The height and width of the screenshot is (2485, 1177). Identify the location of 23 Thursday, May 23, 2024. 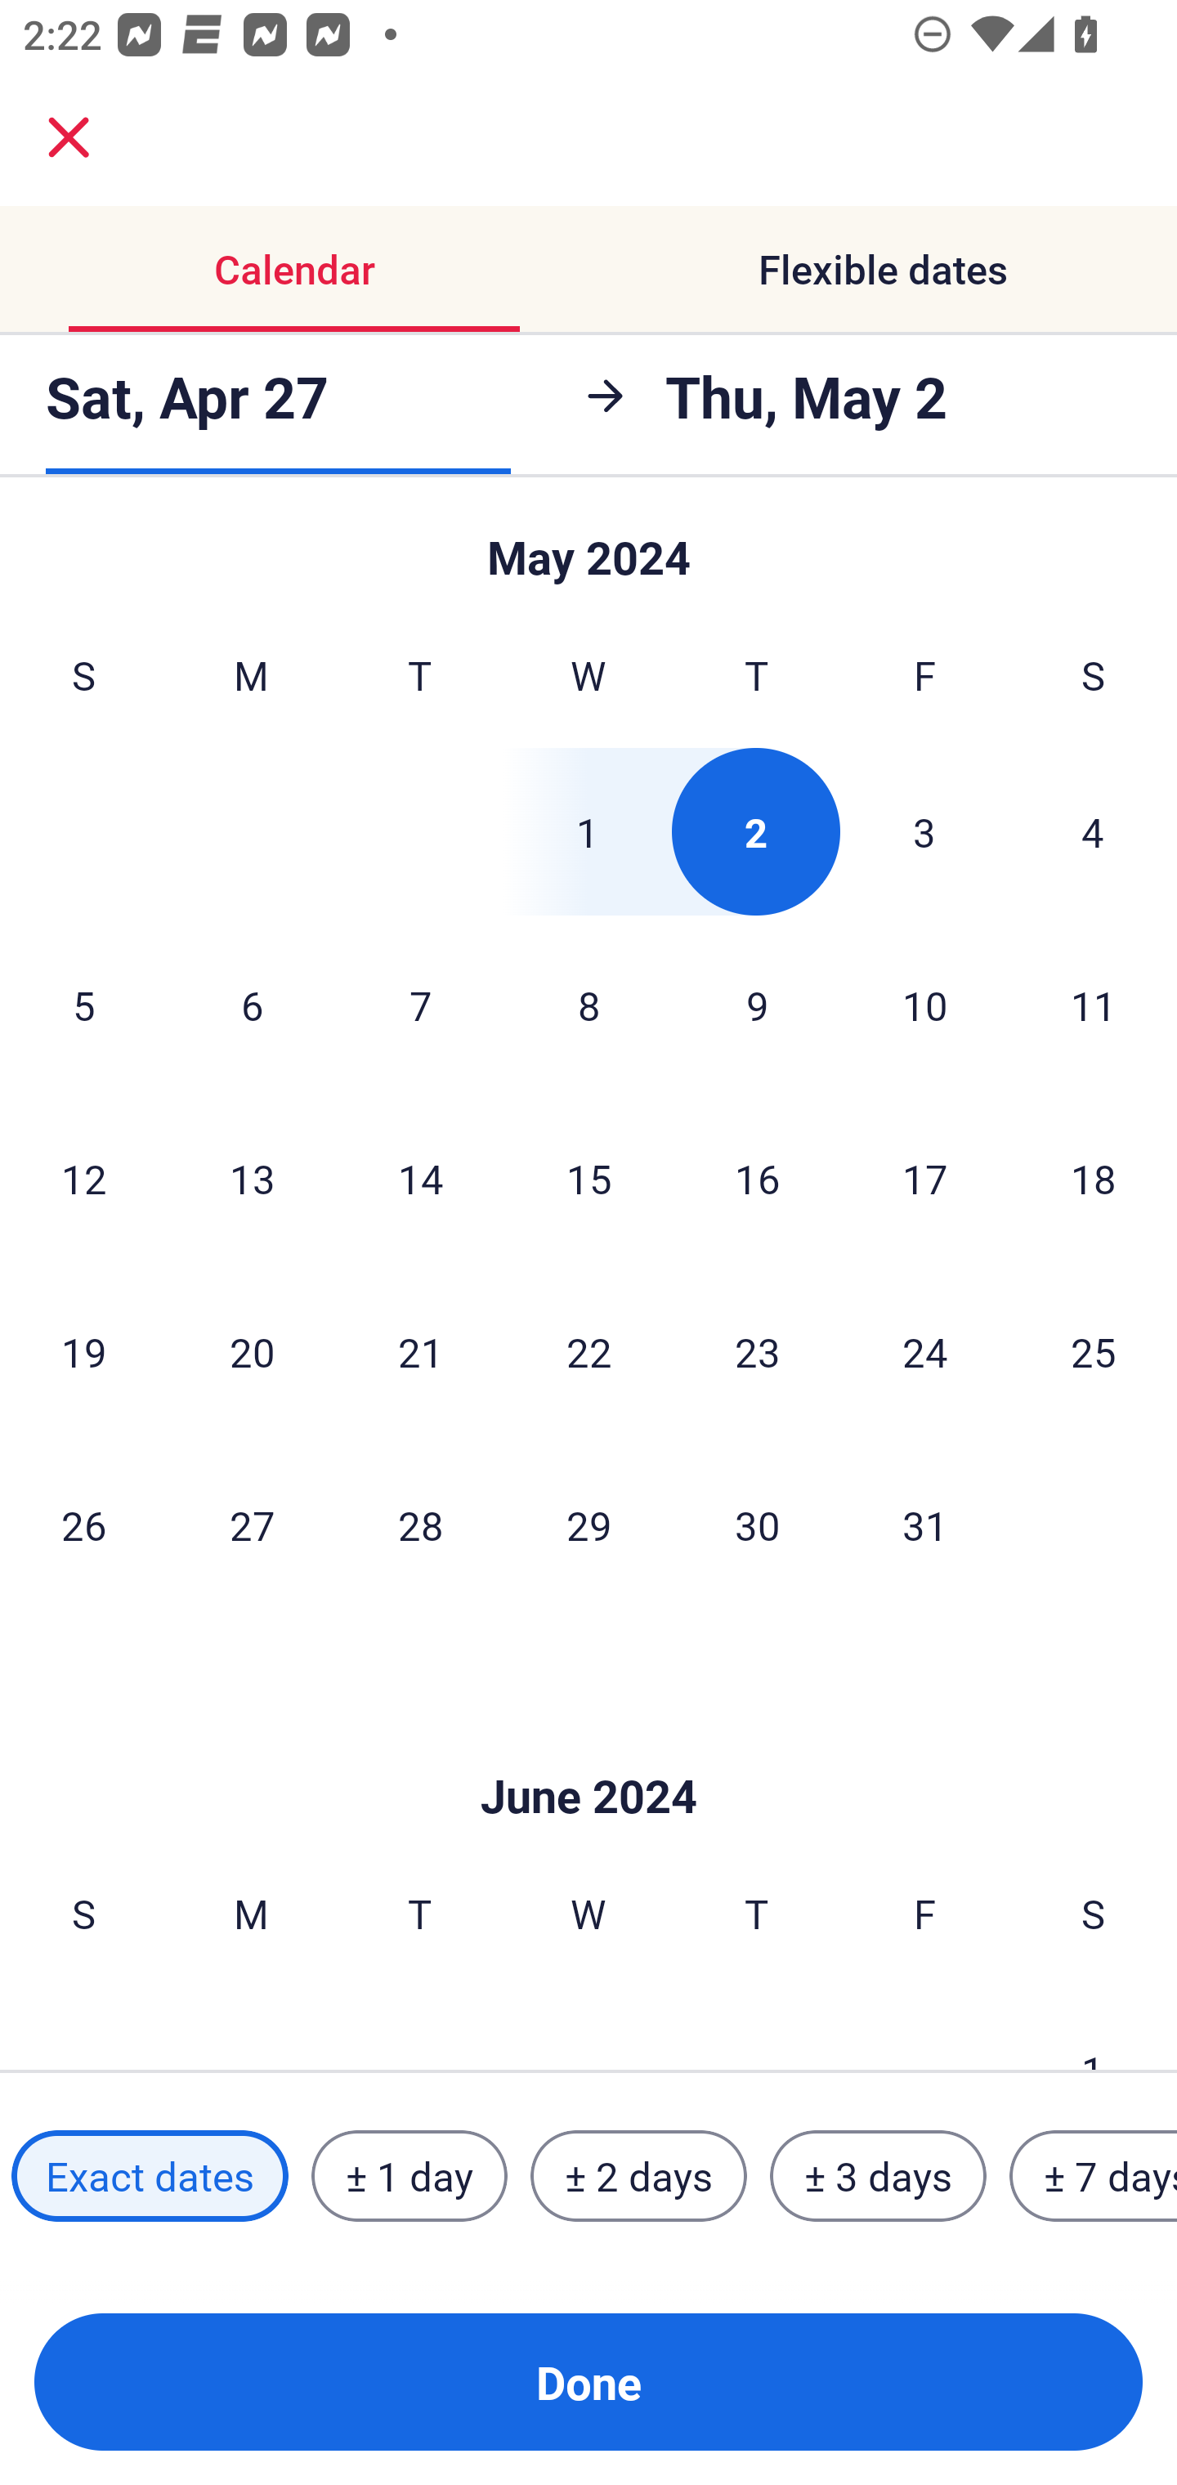
(757, 1352).